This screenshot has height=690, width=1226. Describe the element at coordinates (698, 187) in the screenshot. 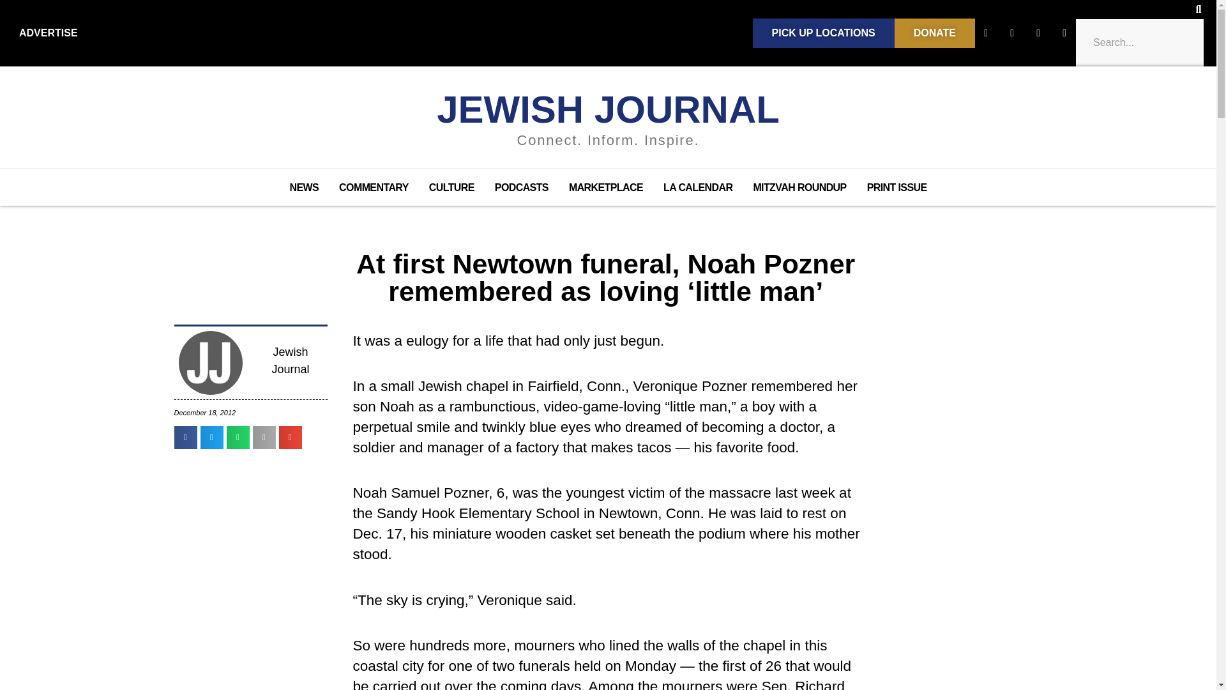

I see `LA CALENDAR` at that location.